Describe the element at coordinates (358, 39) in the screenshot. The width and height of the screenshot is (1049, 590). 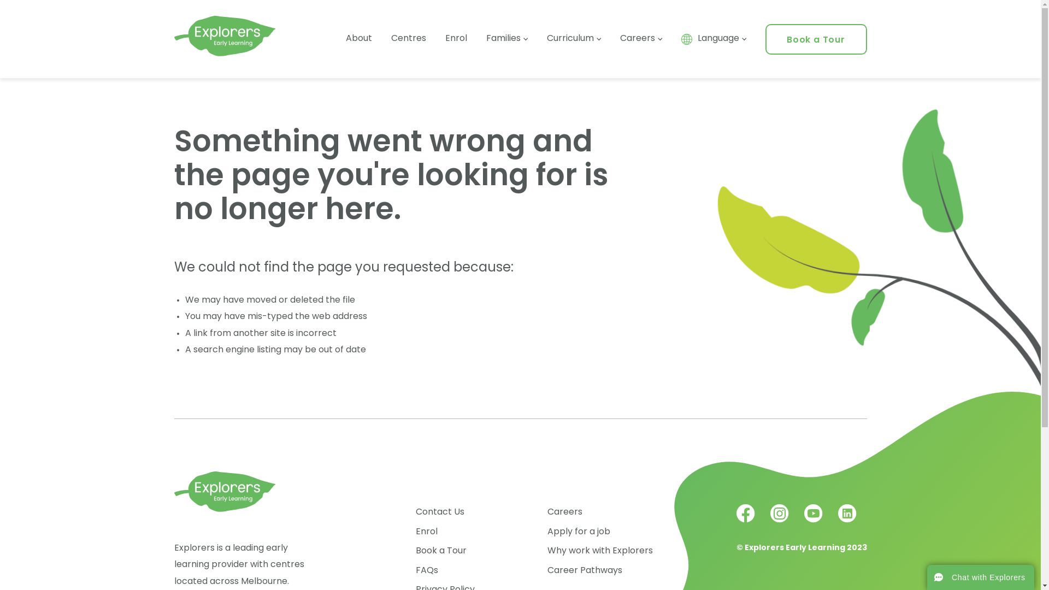
I see `About` at that location.